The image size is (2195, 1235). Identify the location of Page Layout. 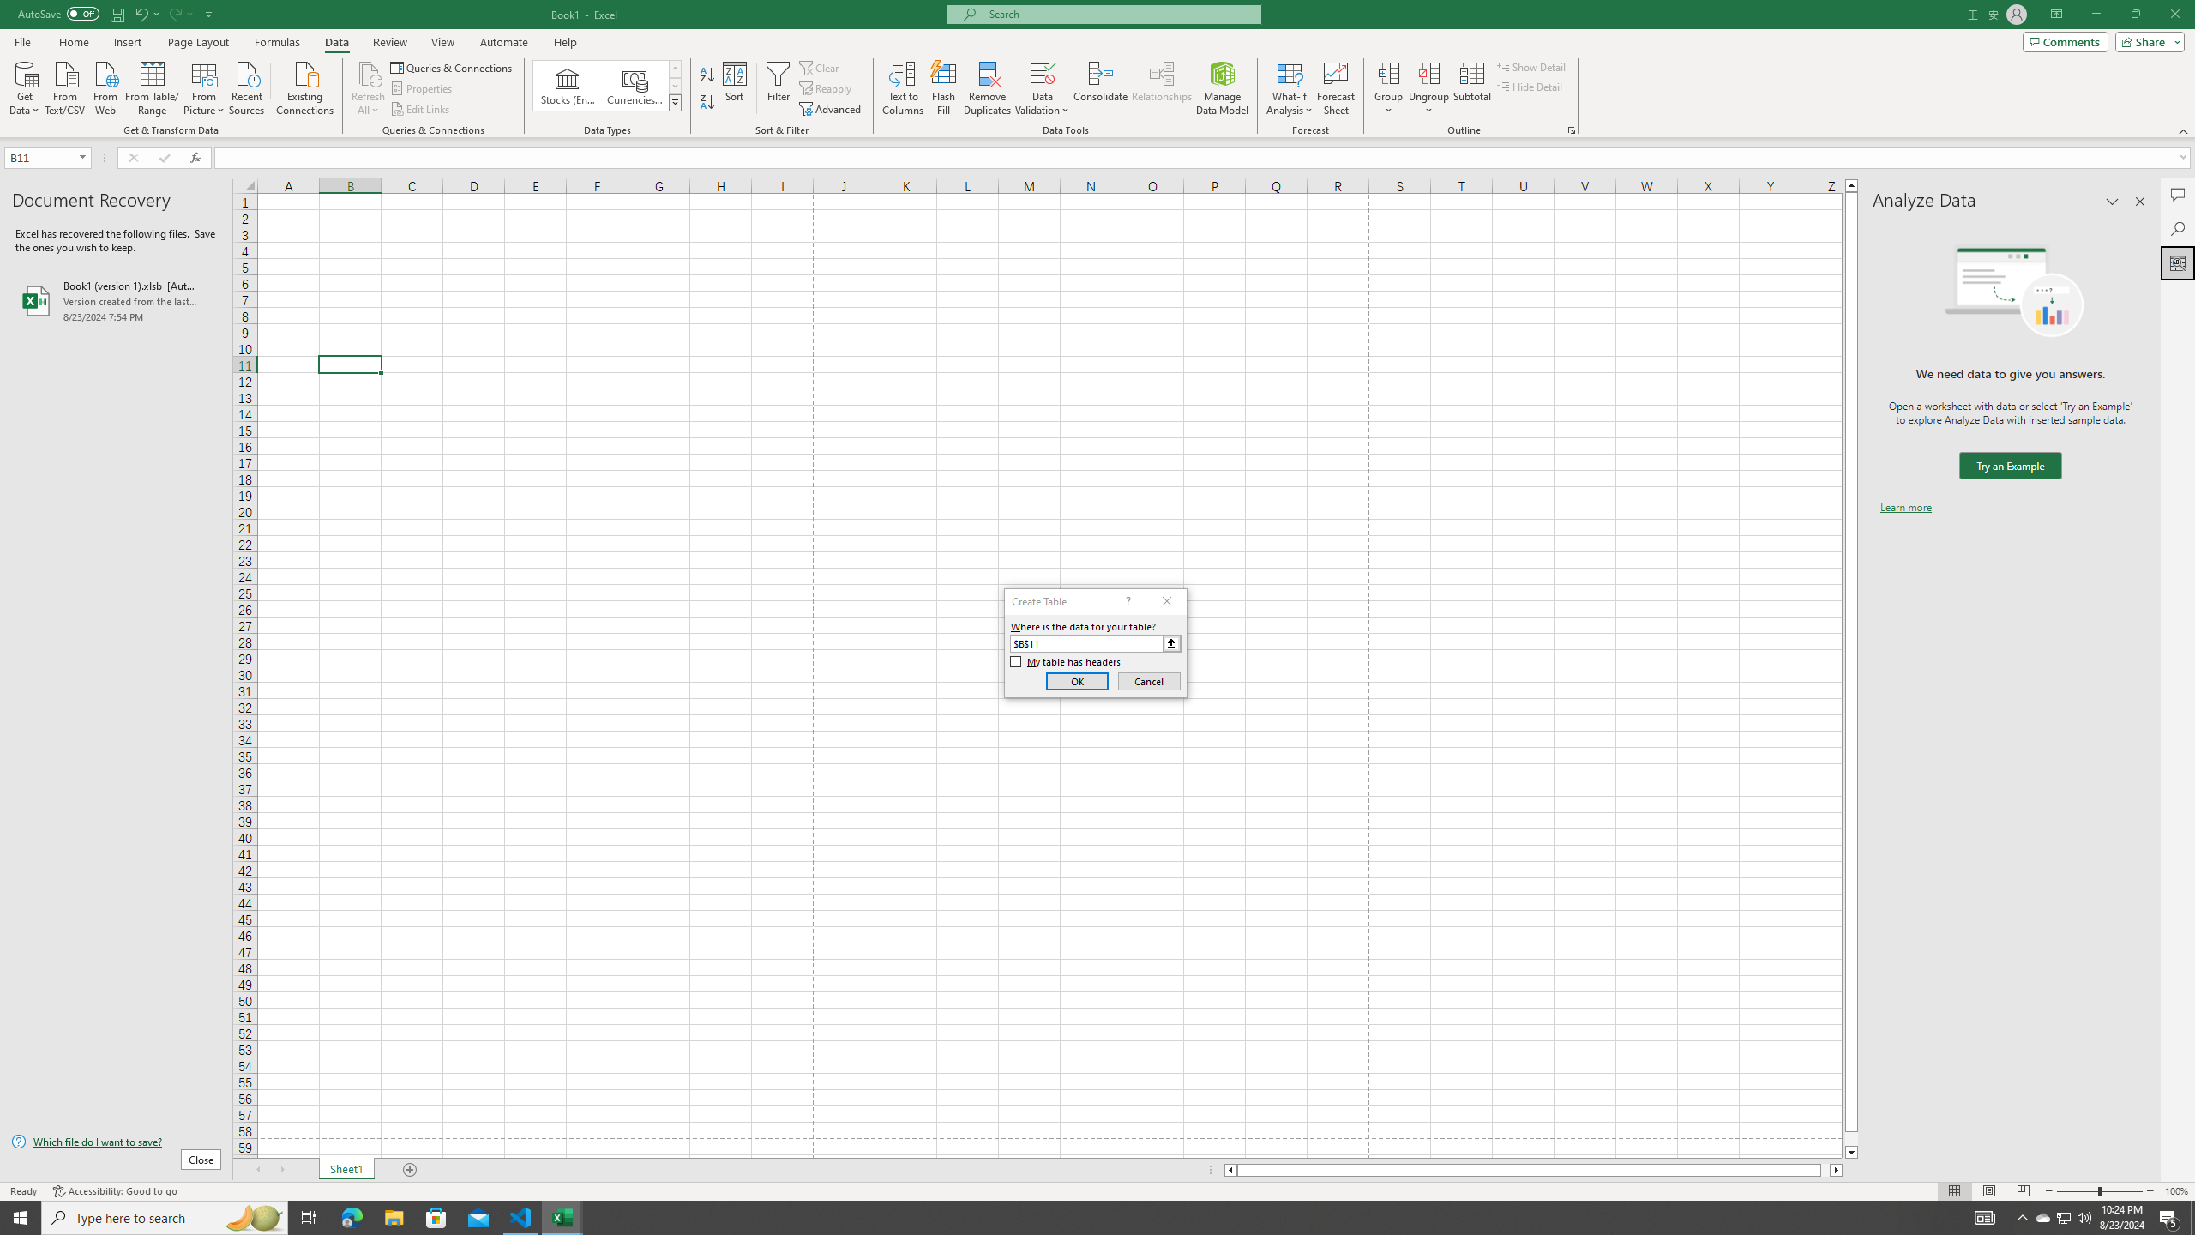
(198, 42).